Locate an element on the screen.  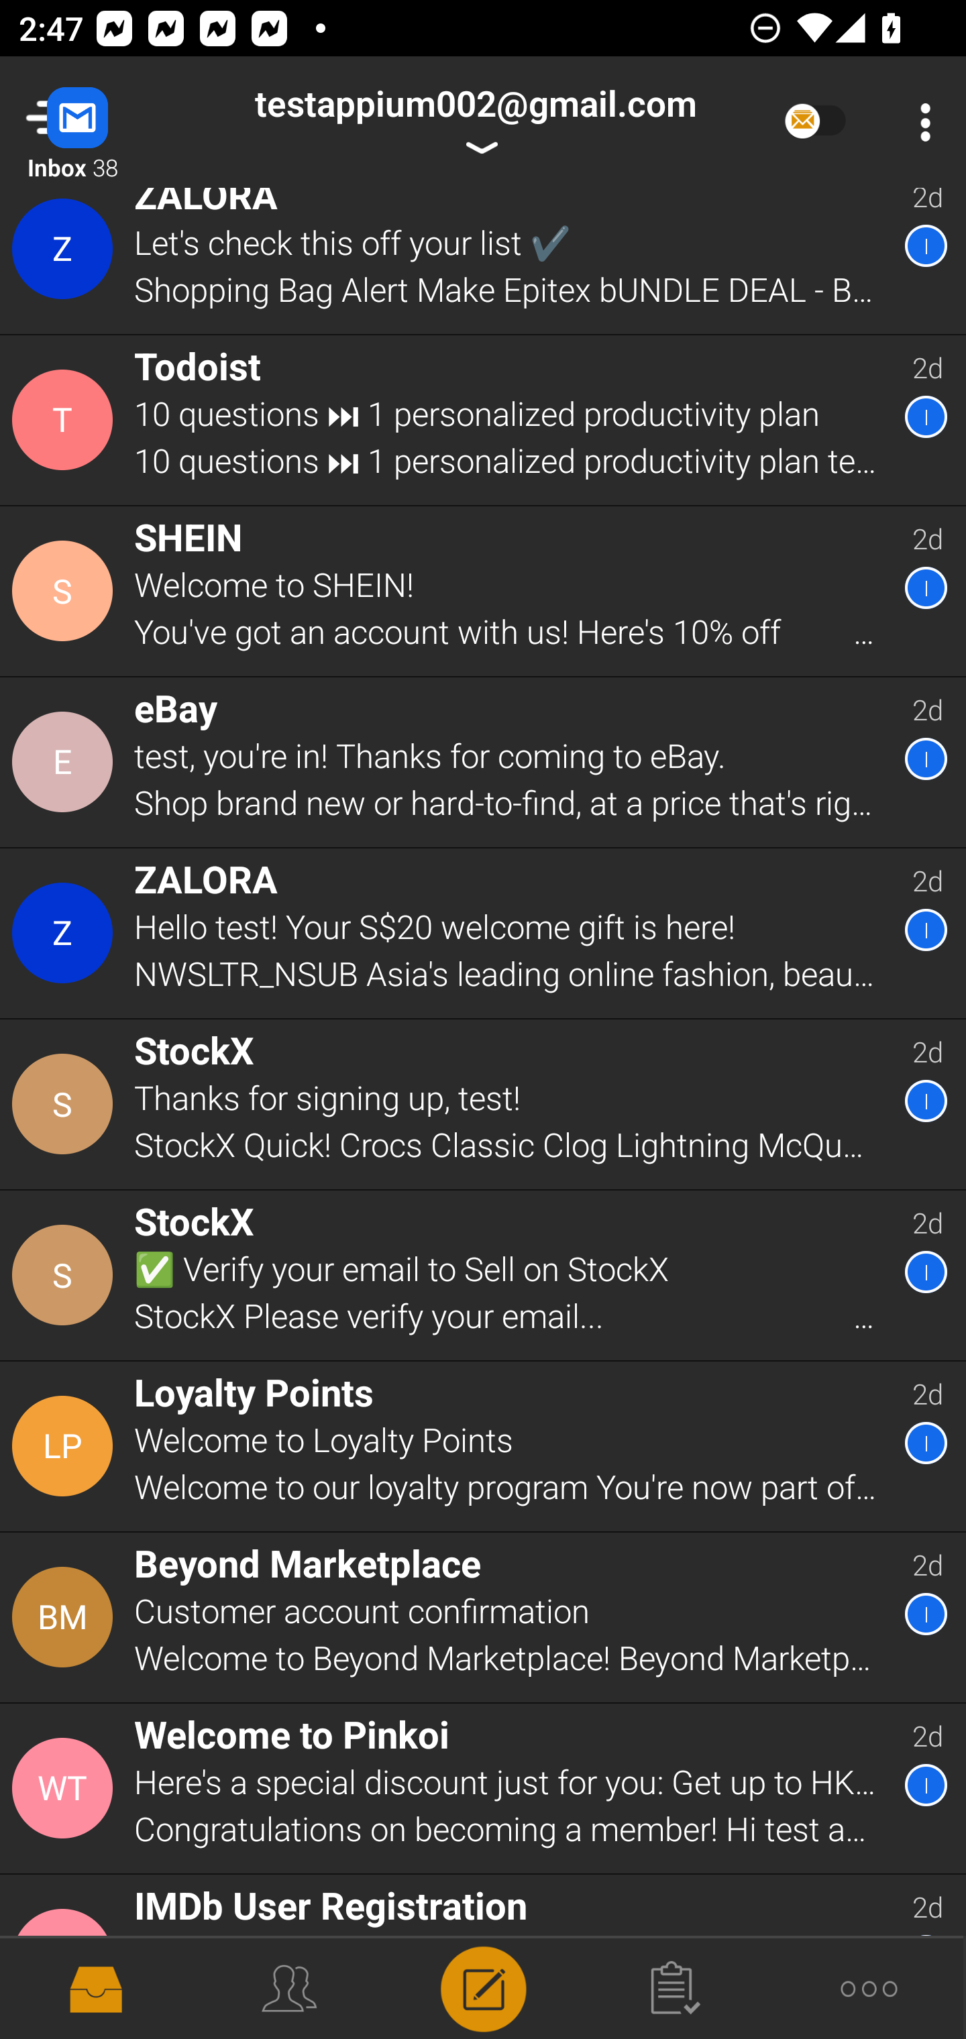
Contact Details is located at coordinates (66, 1618).